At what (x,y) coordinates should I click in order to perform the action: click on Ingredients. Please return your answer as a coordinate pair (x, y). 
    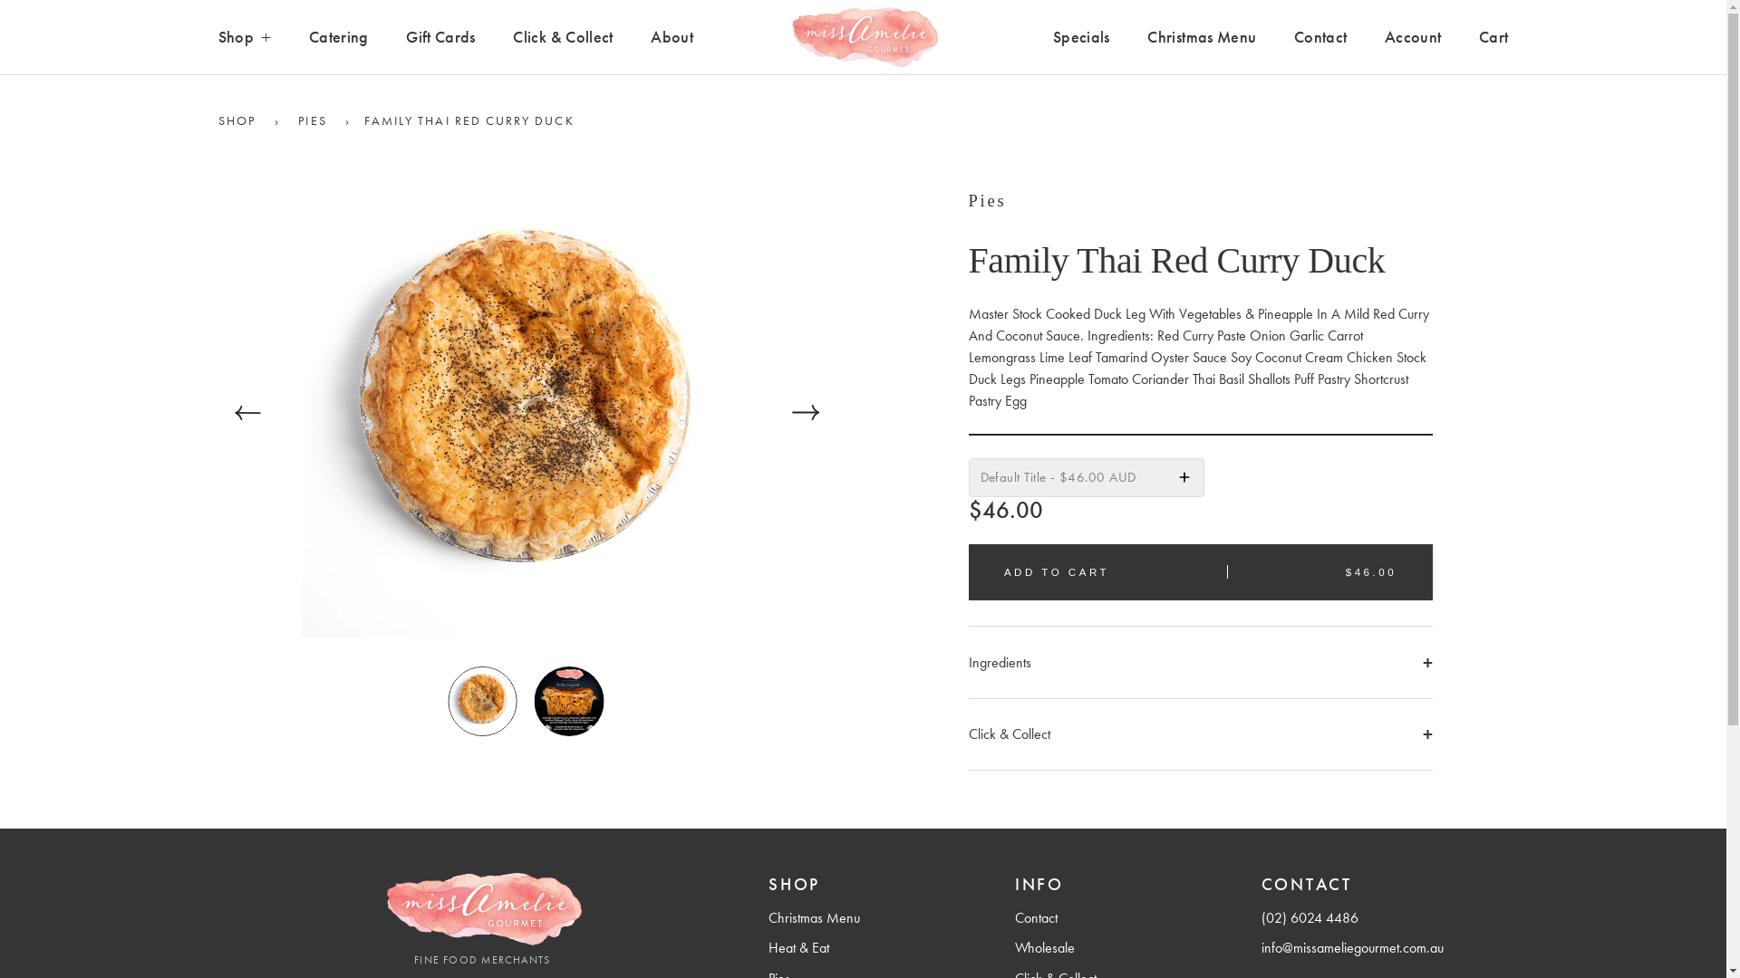
    Looking at the image, I should click on (1200, 663).